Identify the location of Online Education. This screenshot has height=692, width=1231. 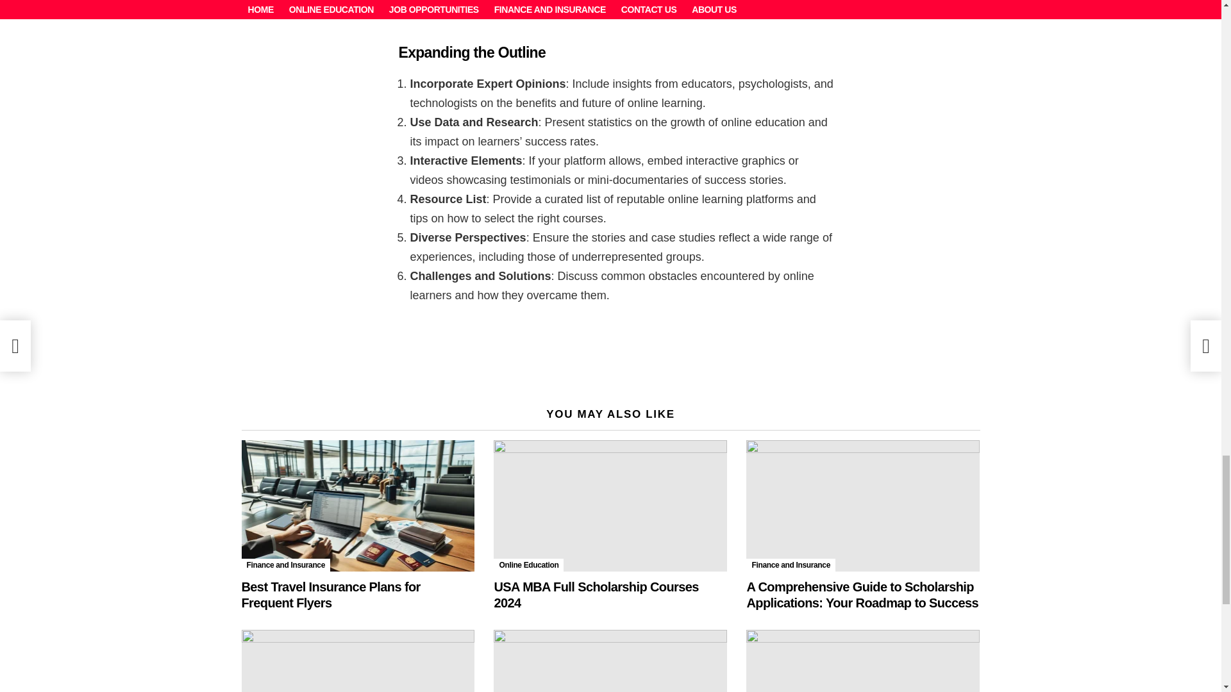
(528, 565).